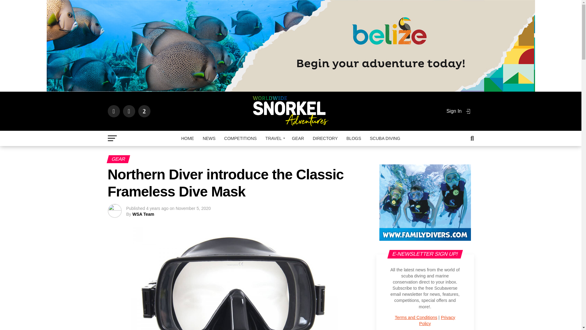  I want to click on Sign In, so click(459, 111).